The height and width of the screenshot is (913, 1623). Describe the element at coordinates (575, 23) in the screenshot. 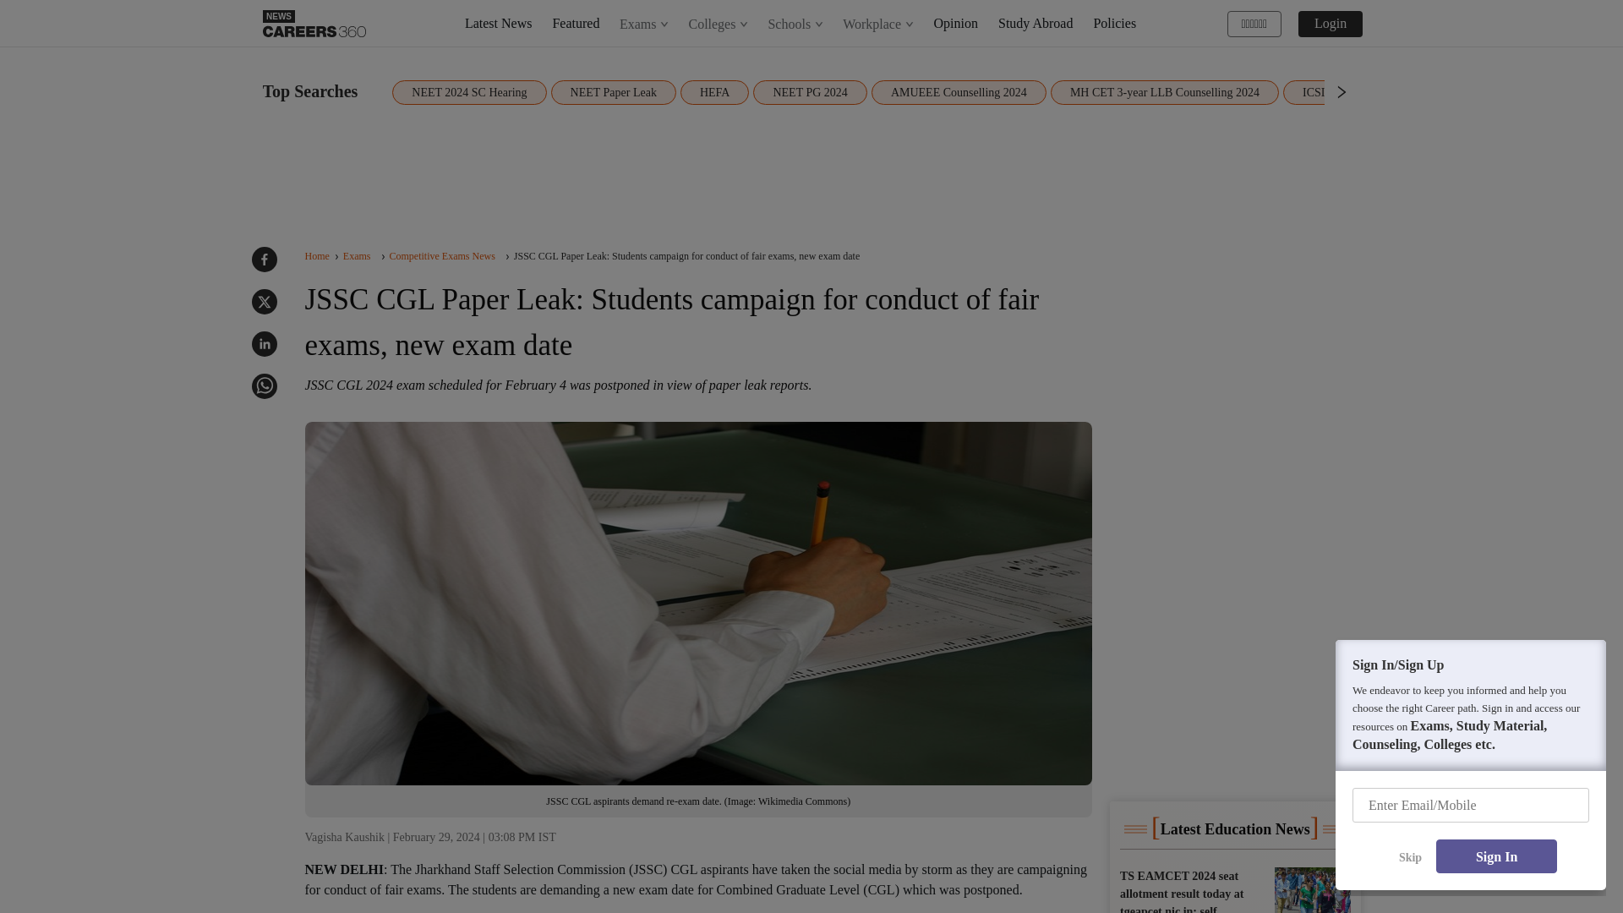

I see `Featured` at that location.